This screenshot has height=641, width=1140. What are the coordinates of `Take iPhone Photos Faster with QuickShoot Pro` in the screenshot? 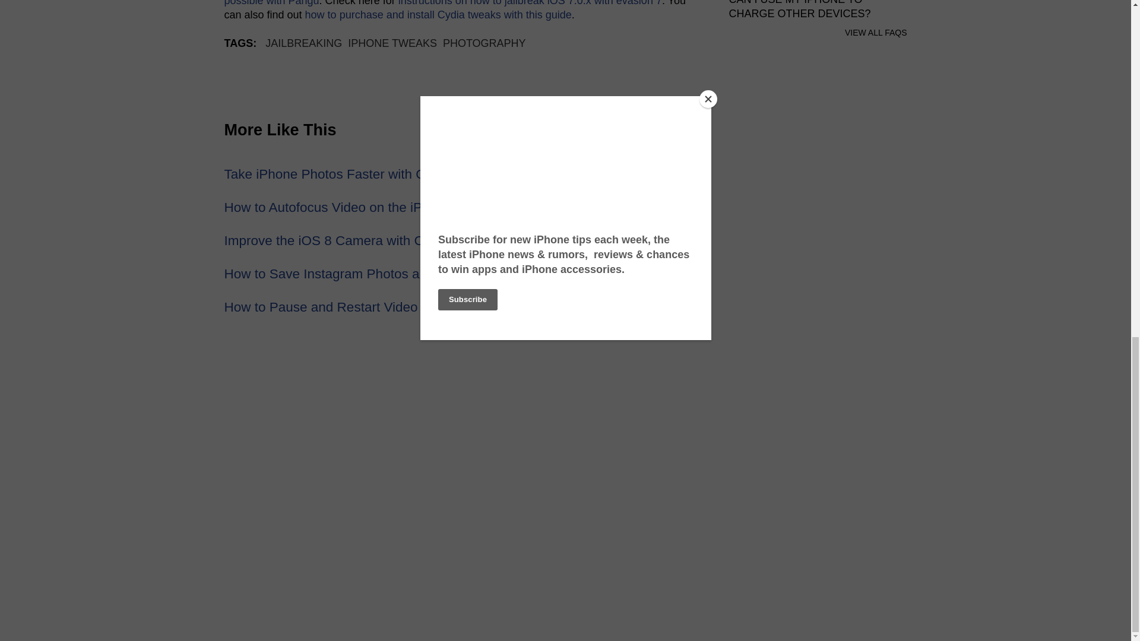 It's located at (367, 173).